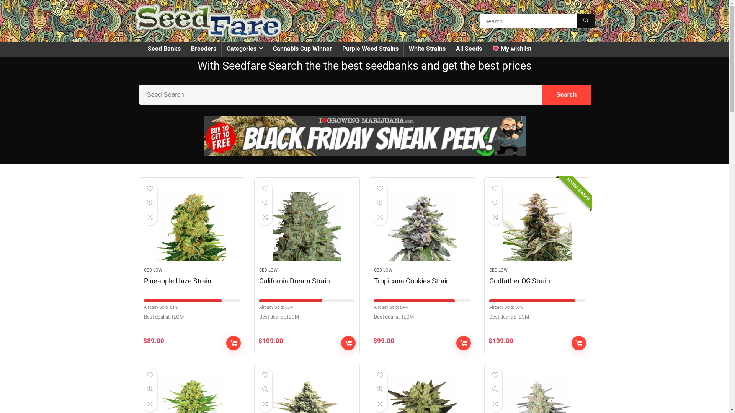  I want to click on BUY NOW, so click(348, 343).